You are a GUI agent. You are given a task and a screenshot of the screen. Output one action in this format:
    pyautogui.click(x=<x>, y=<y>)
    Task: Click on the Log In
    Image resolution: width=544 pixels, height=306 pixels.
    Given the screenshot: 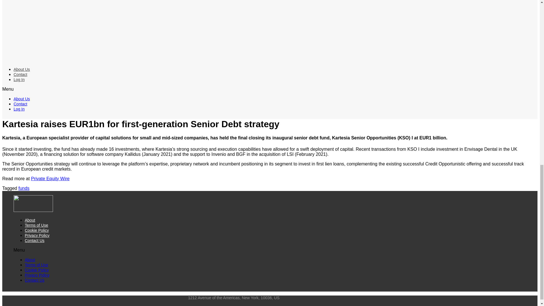 What is the action you would take?
    pyautogui.click(x=19, y=80)
    